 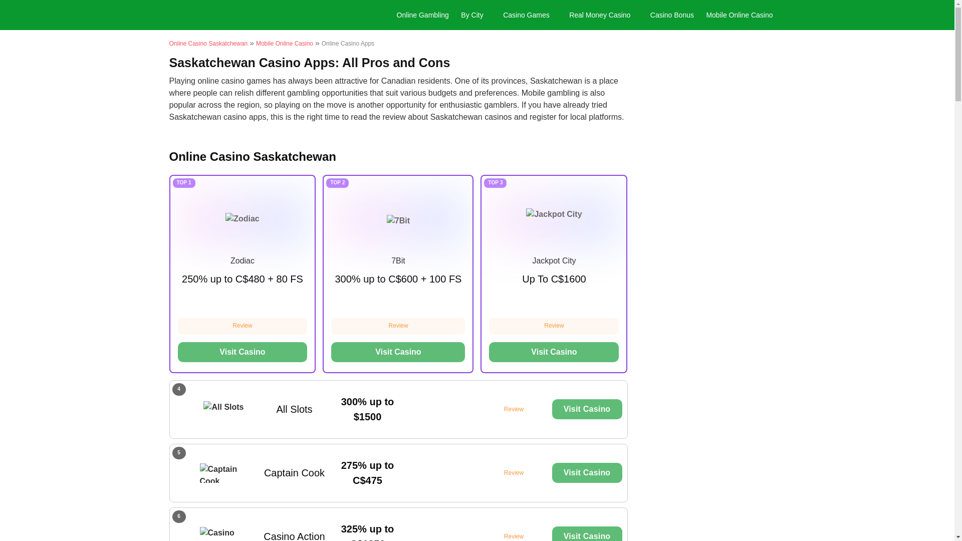 I want to click on Review, so click(x=514, y=473).